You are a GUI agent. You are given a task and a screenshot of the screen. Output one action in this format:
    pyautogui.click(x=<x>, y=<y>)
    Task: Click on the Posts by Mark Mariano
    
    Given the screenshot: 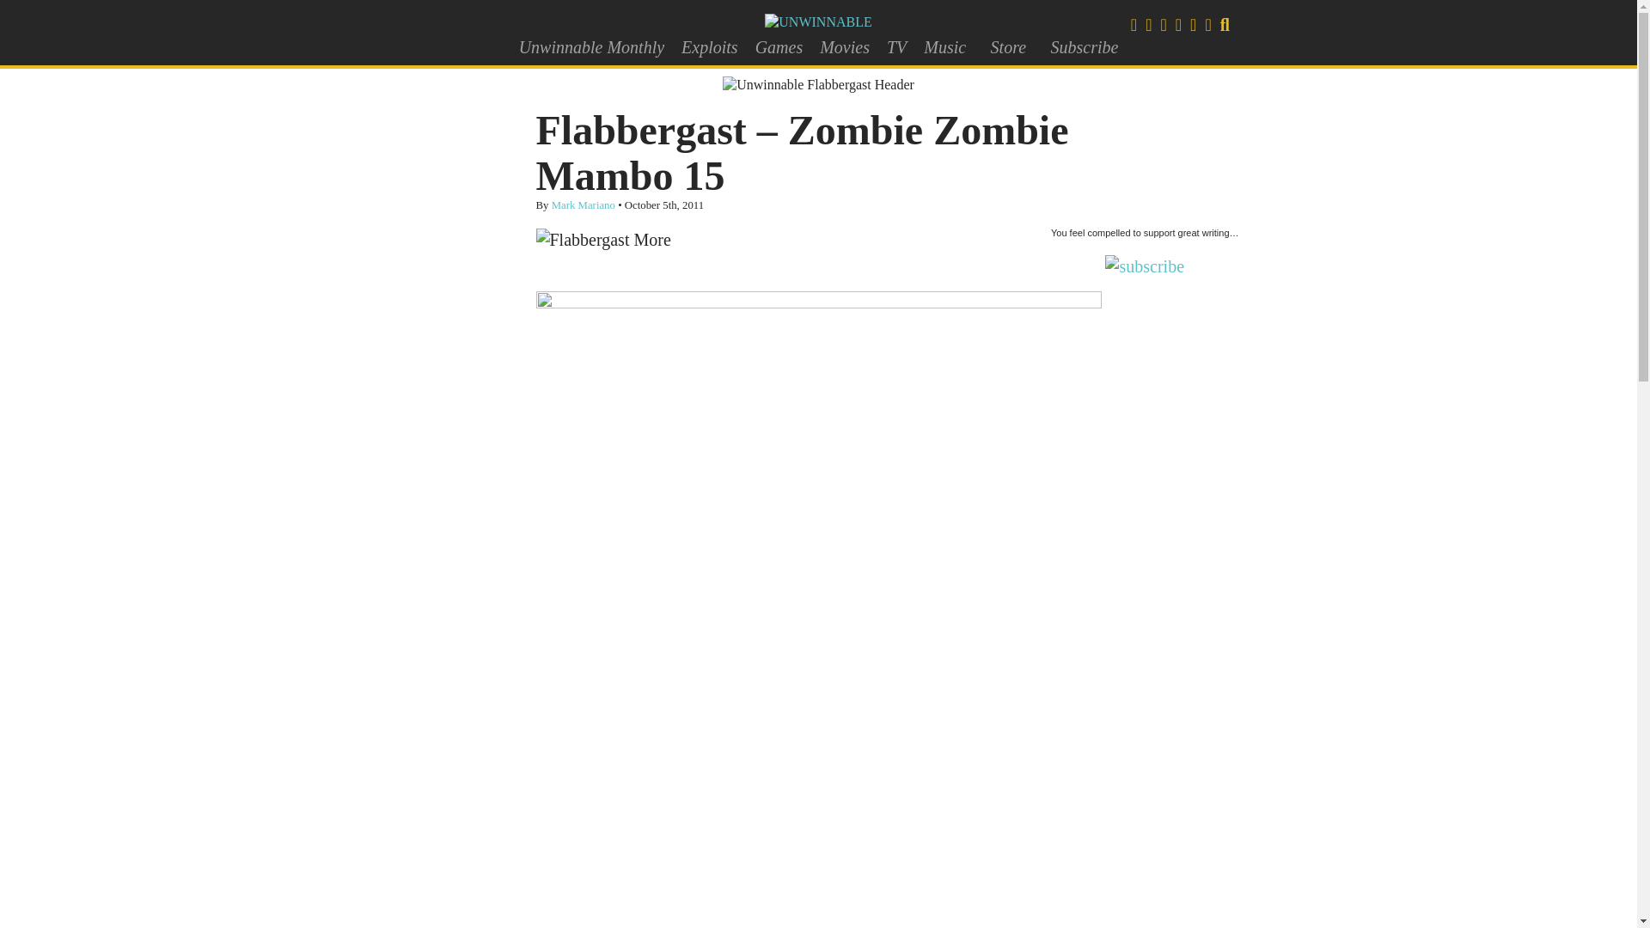 What is the action you would take?
    pyautogui.click(x=583, y=205)
    